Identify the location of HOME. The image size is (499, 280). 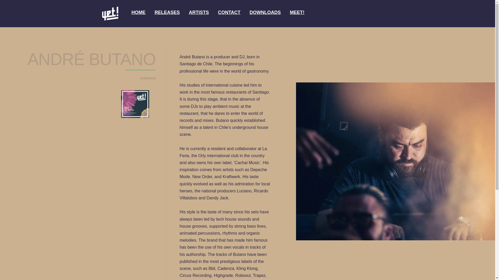
(139, 12).